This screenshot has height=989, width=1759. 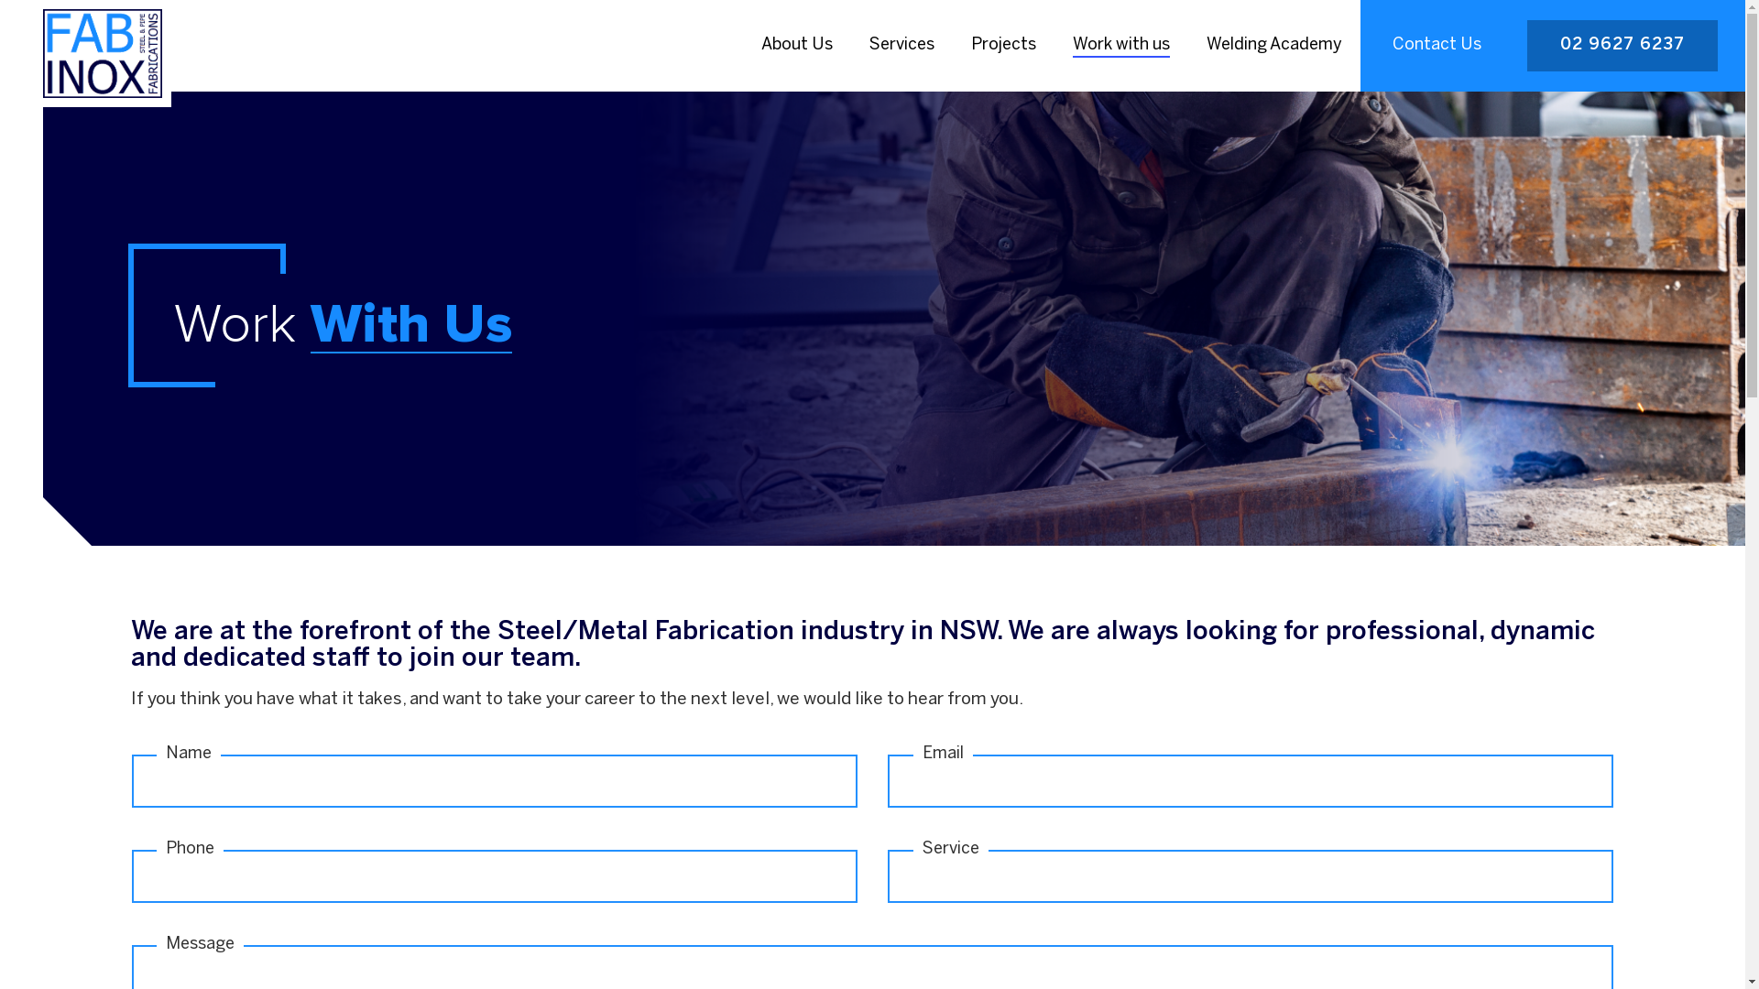 What do you see at coordinates (1004, 46) in the screenshot?
I see `Projects` at bounding box center [1004, 46].